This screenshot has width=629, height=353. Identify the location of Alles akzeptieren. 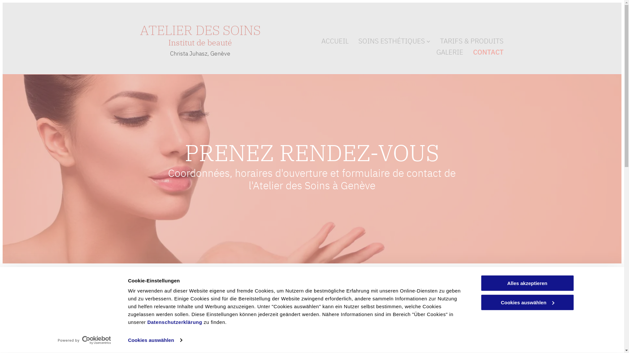
(527, 283).